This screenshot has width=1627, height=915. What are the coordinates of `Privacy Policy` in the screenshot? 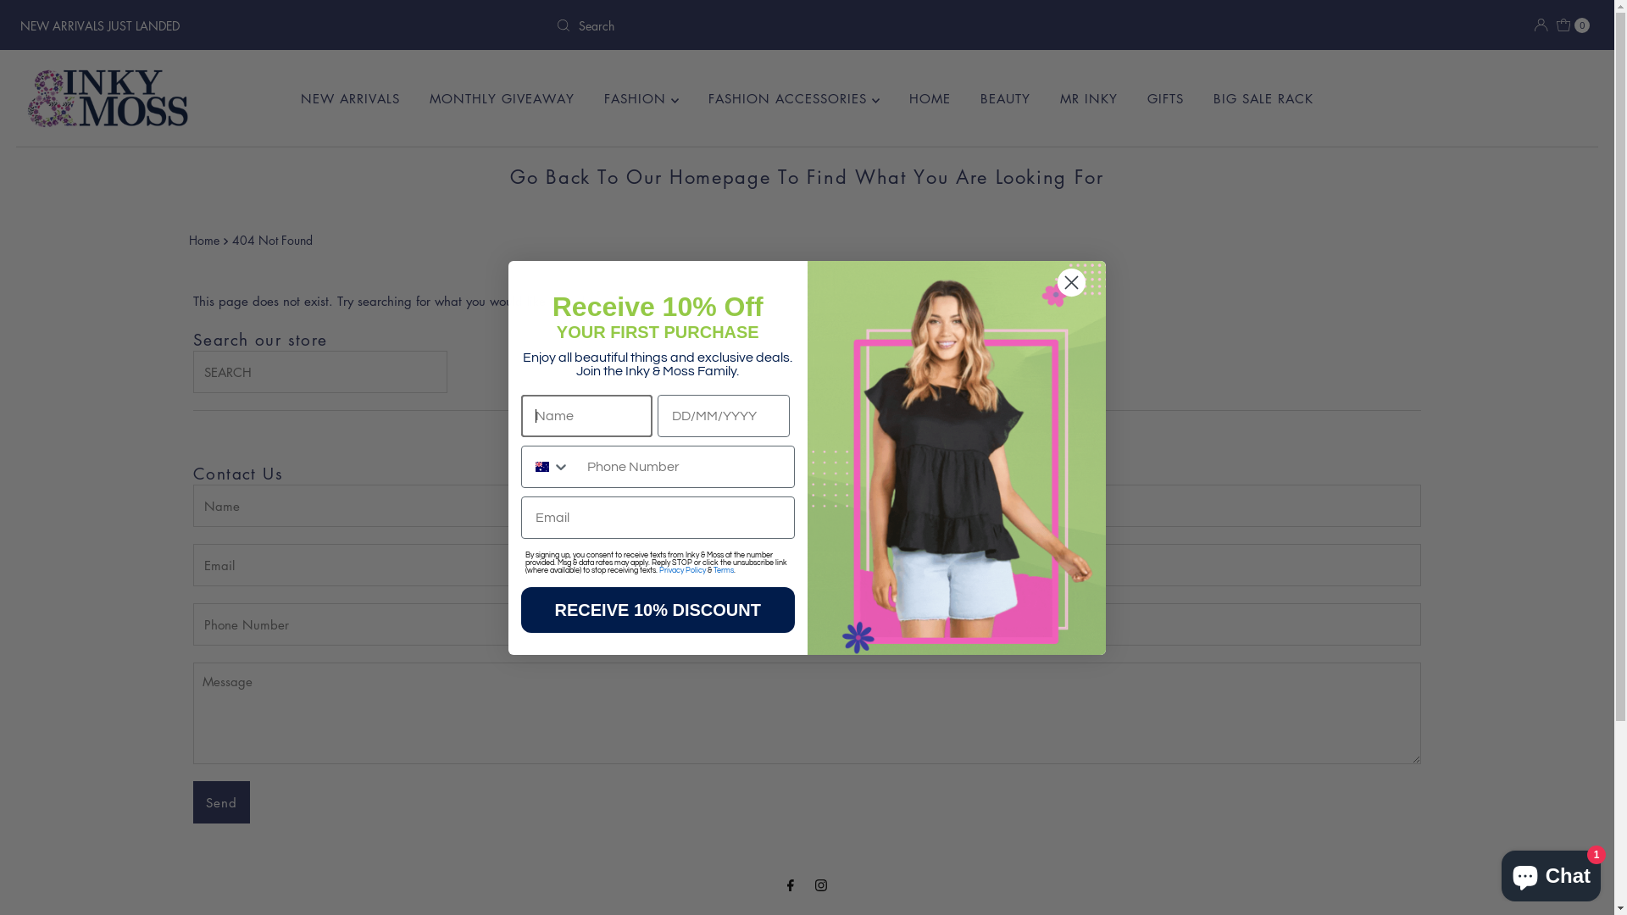 It's located at (683, 569).